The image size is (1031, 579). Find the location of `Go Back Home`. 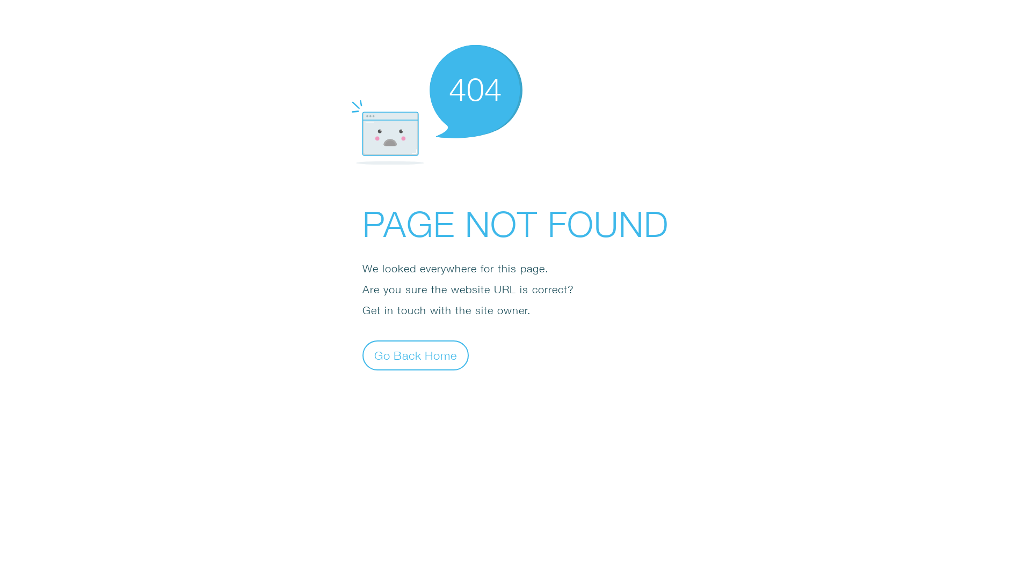

Go Back Home is located at coordinates (416, 355).